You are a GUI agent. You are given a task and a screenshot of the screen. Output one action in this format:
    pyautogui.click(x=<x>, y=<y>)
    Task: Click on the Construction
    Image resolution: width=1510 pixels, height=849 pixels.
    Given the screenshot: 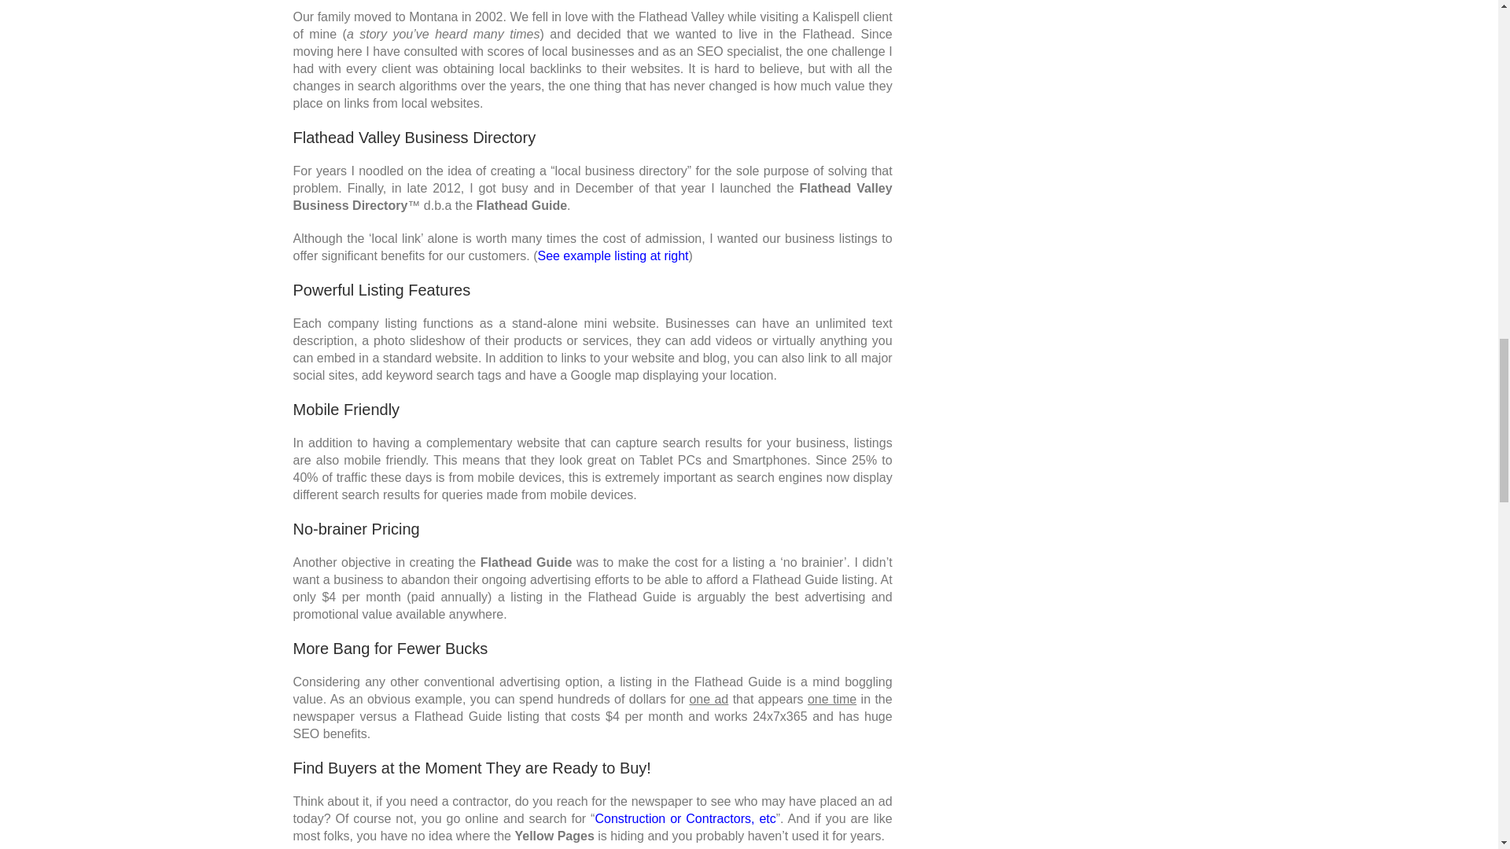 What is the action you would take?
    pyautogui.click(x=685, y=818)
    